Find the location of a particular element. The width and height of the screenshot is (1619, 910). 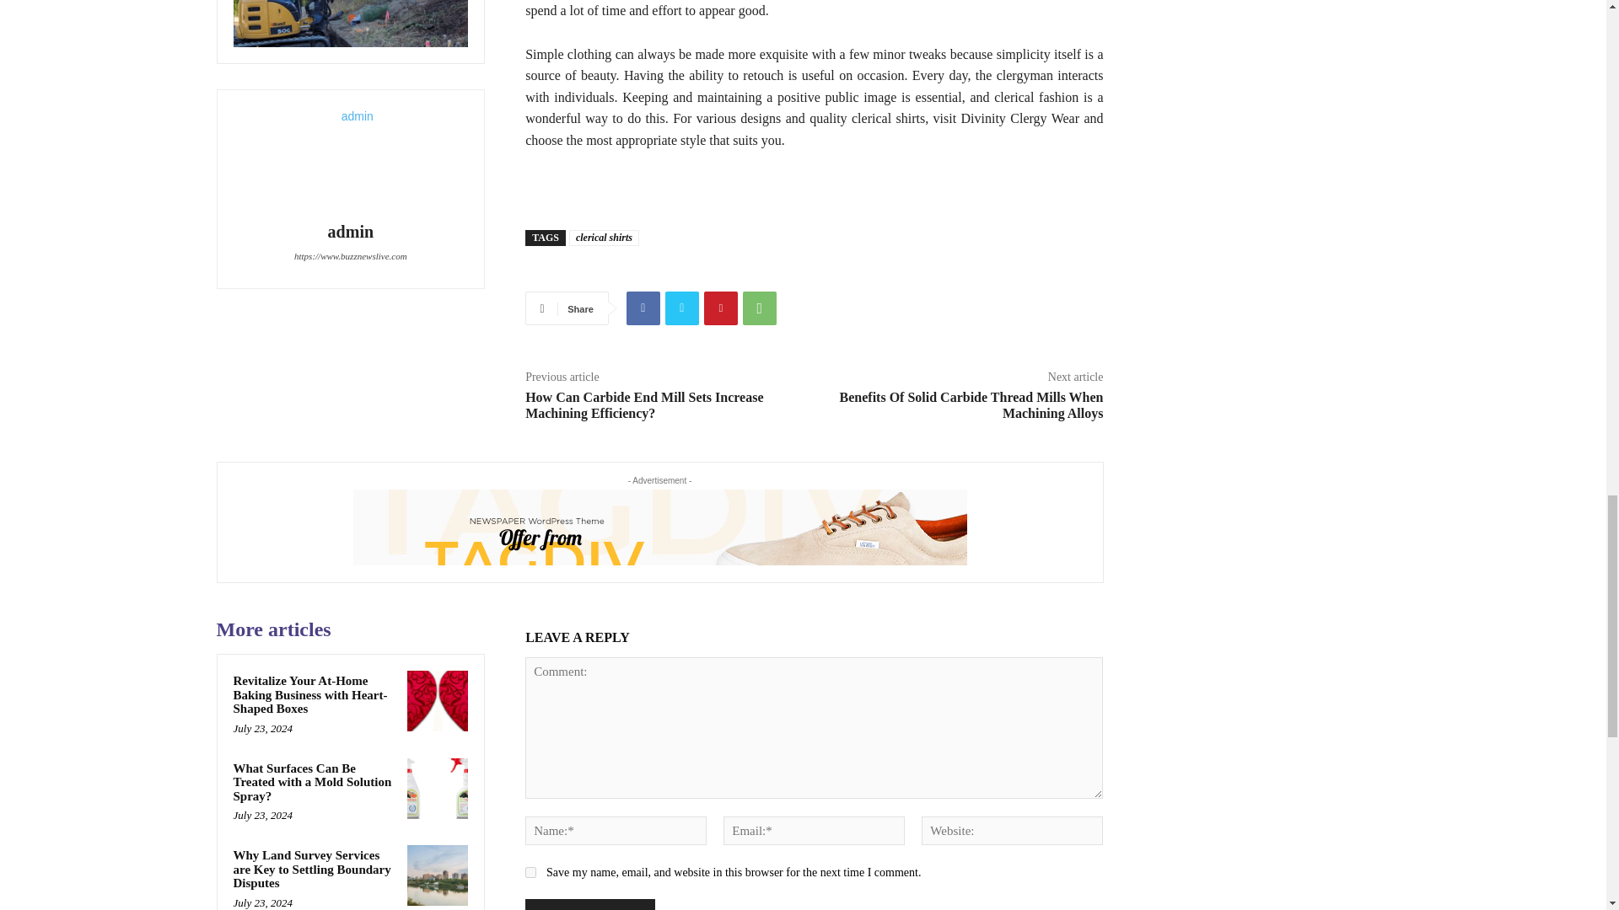

yes is located at coordinates (530, 873).